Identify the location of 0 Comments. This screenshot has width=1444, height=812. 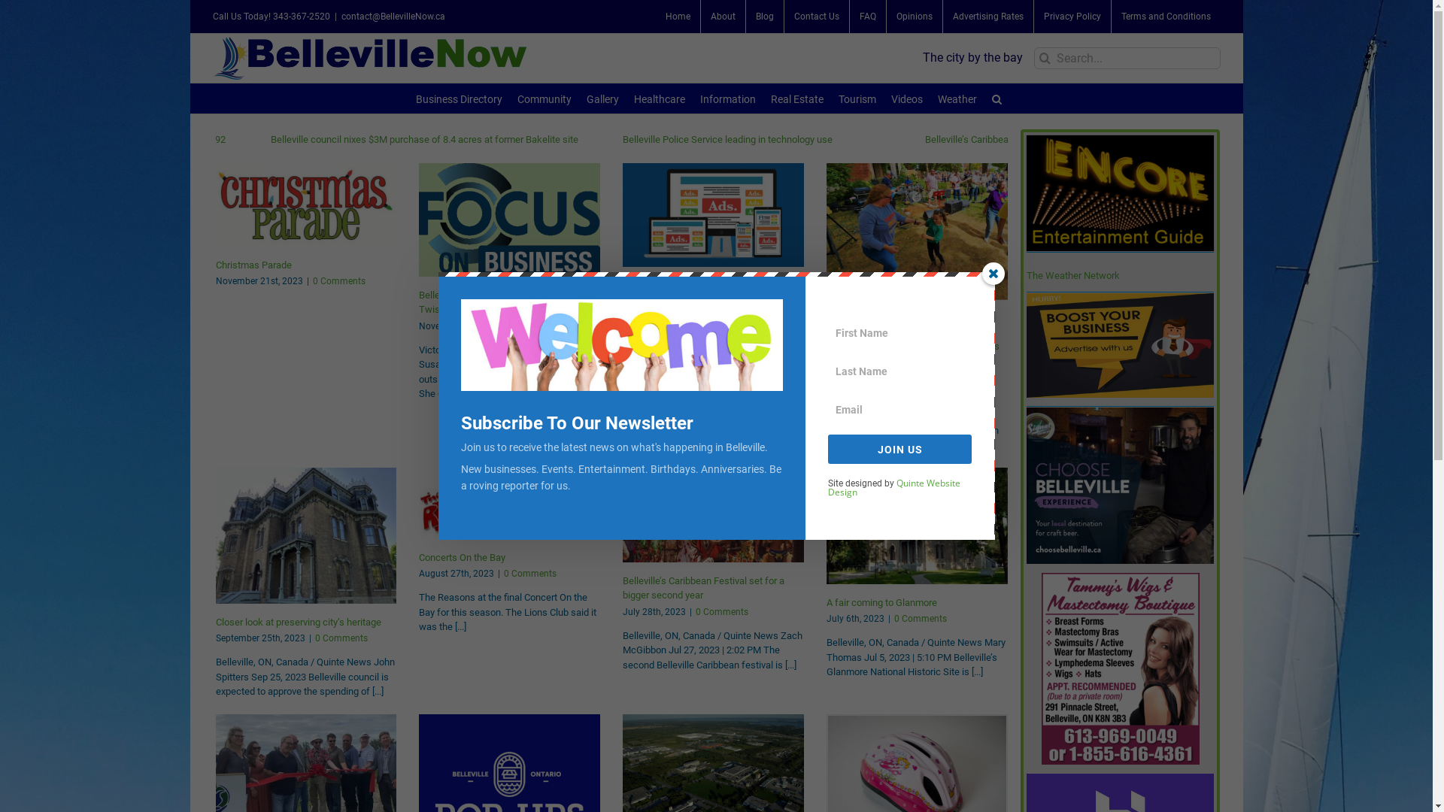
(722, 612).